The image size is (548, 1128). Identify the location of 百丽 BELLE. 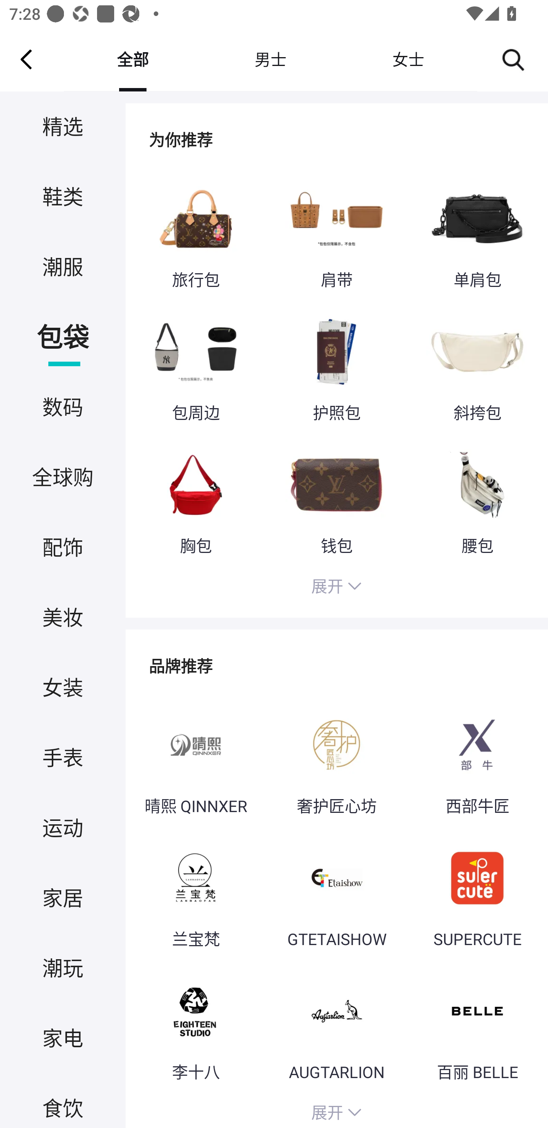
(477, 1026).